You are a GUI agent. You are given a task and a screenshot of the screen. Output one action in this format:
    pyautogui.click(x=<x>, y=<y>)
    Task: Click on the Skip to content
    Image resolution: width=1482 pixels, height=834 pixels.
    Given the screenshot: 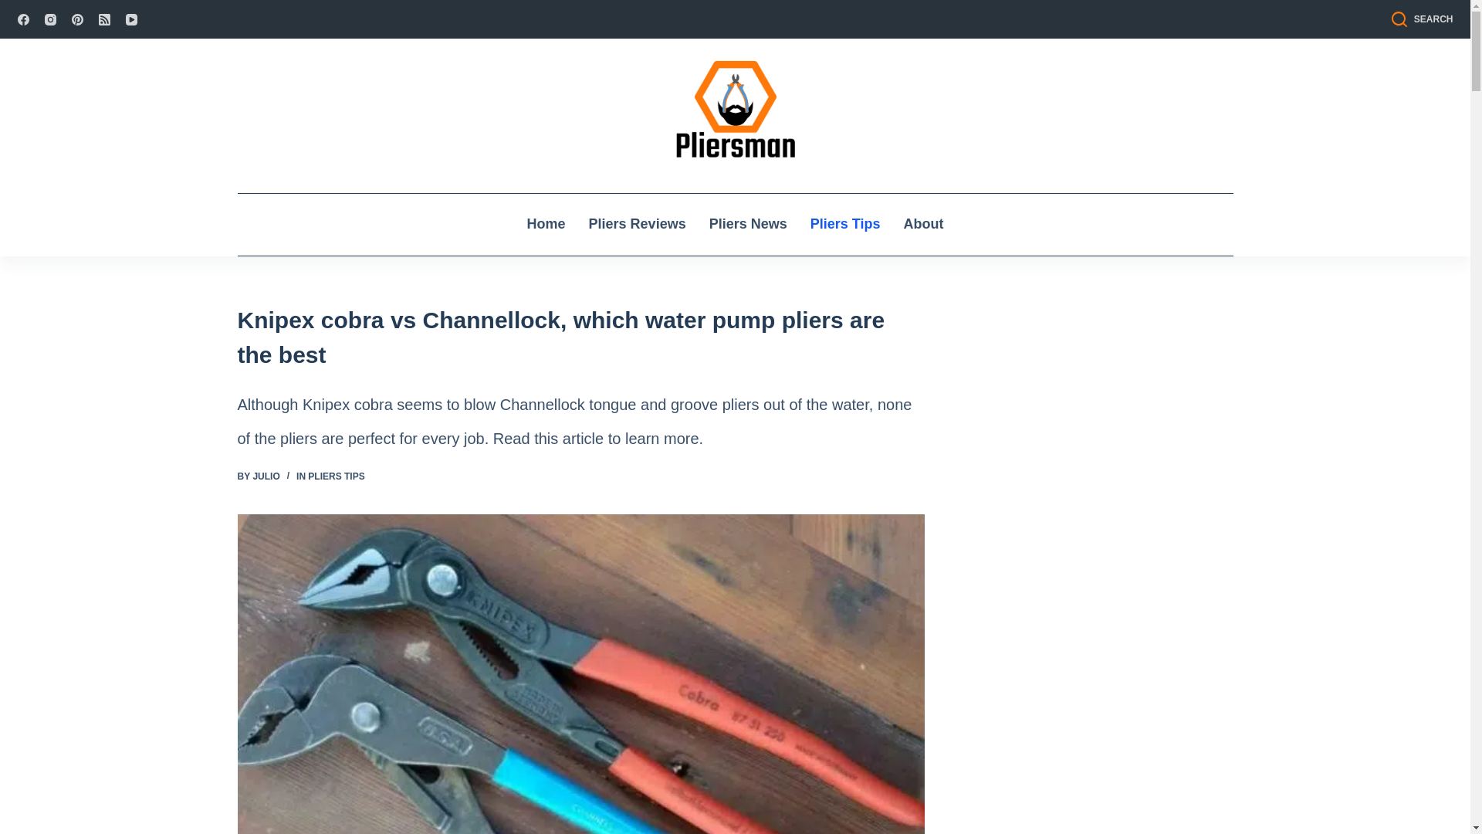 What is the action you would take?
    pyautogui.click(x=15, y=8)
    